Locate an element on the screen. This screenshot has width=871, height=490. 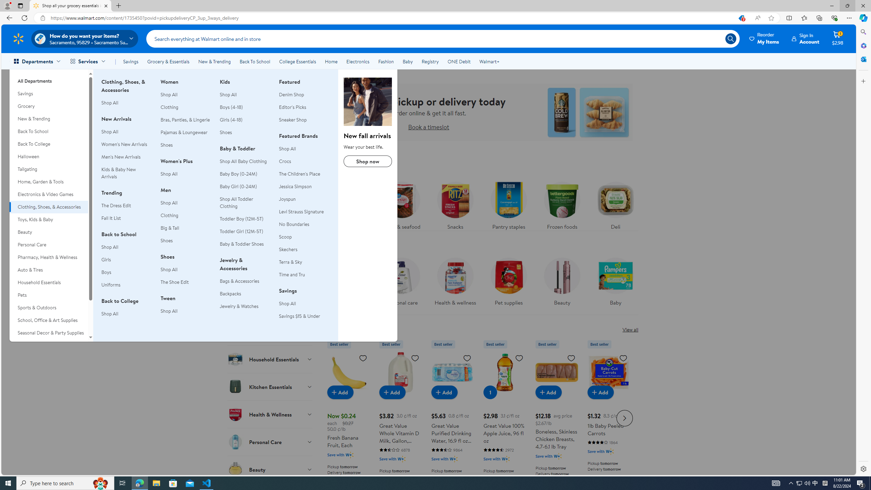
Boys is located at coordinates (127, 272).